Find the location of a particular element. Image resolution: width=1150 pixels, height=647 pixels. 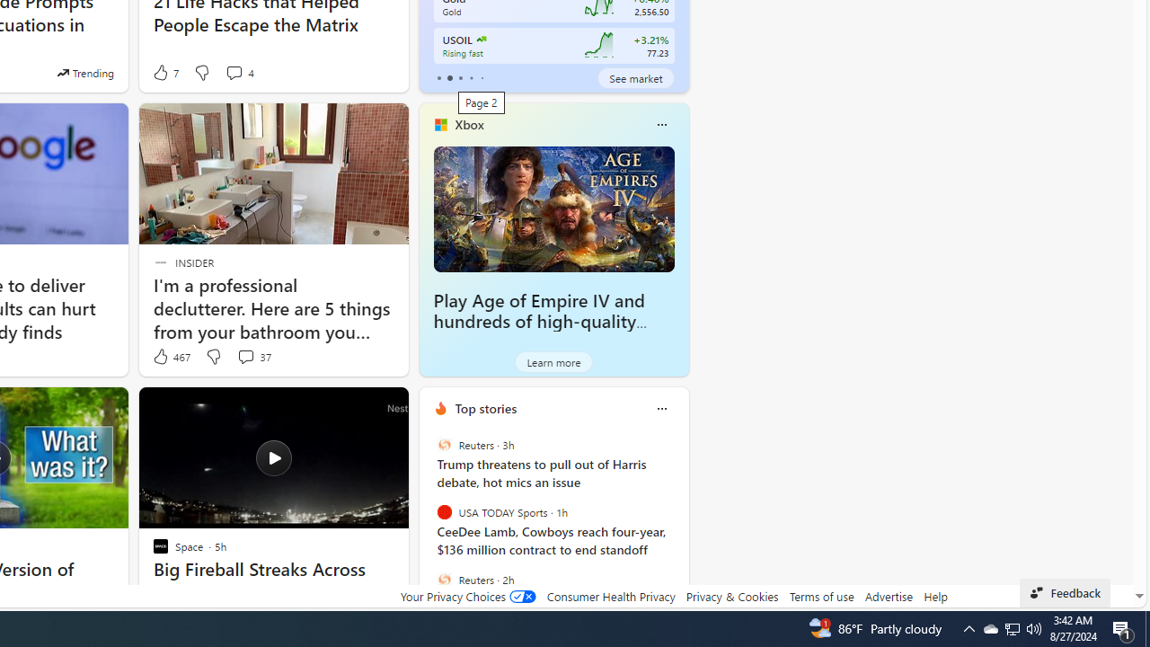

View comments 4 Comment is located at coordinates (234, 72).